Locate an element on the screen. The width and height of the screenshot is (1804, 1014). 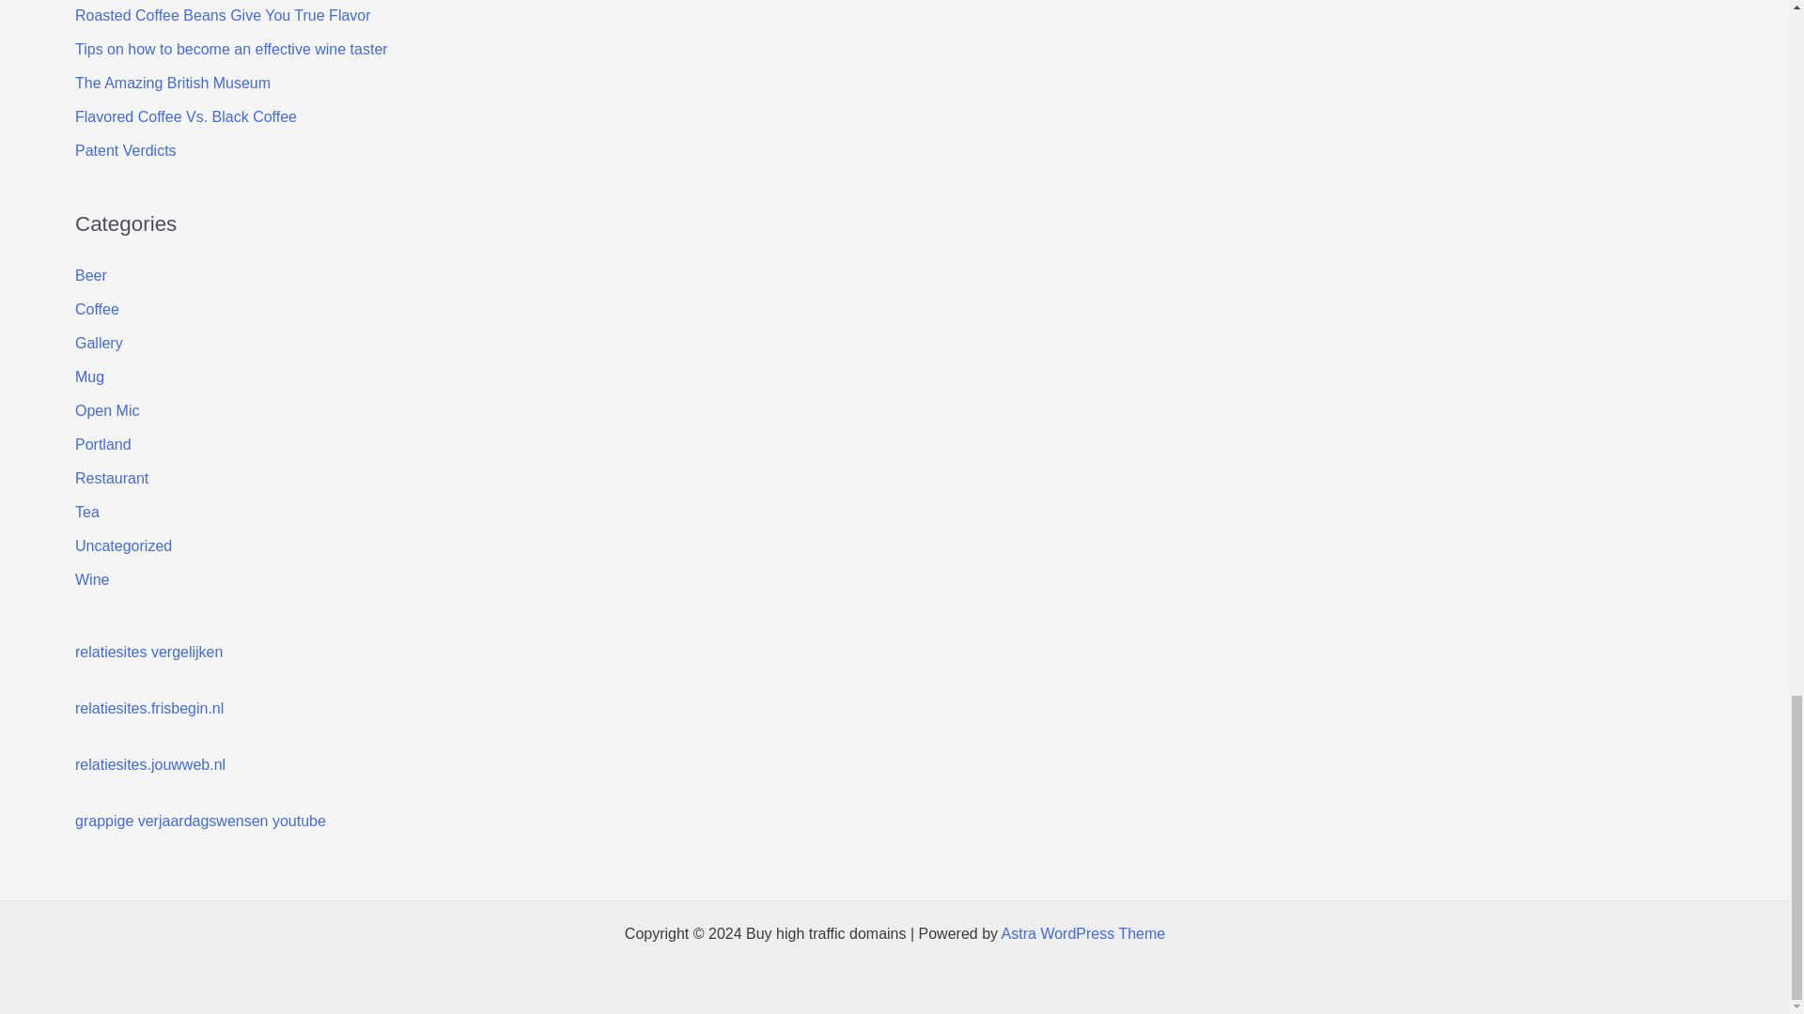
Beer is located at coordinates (90, 276).